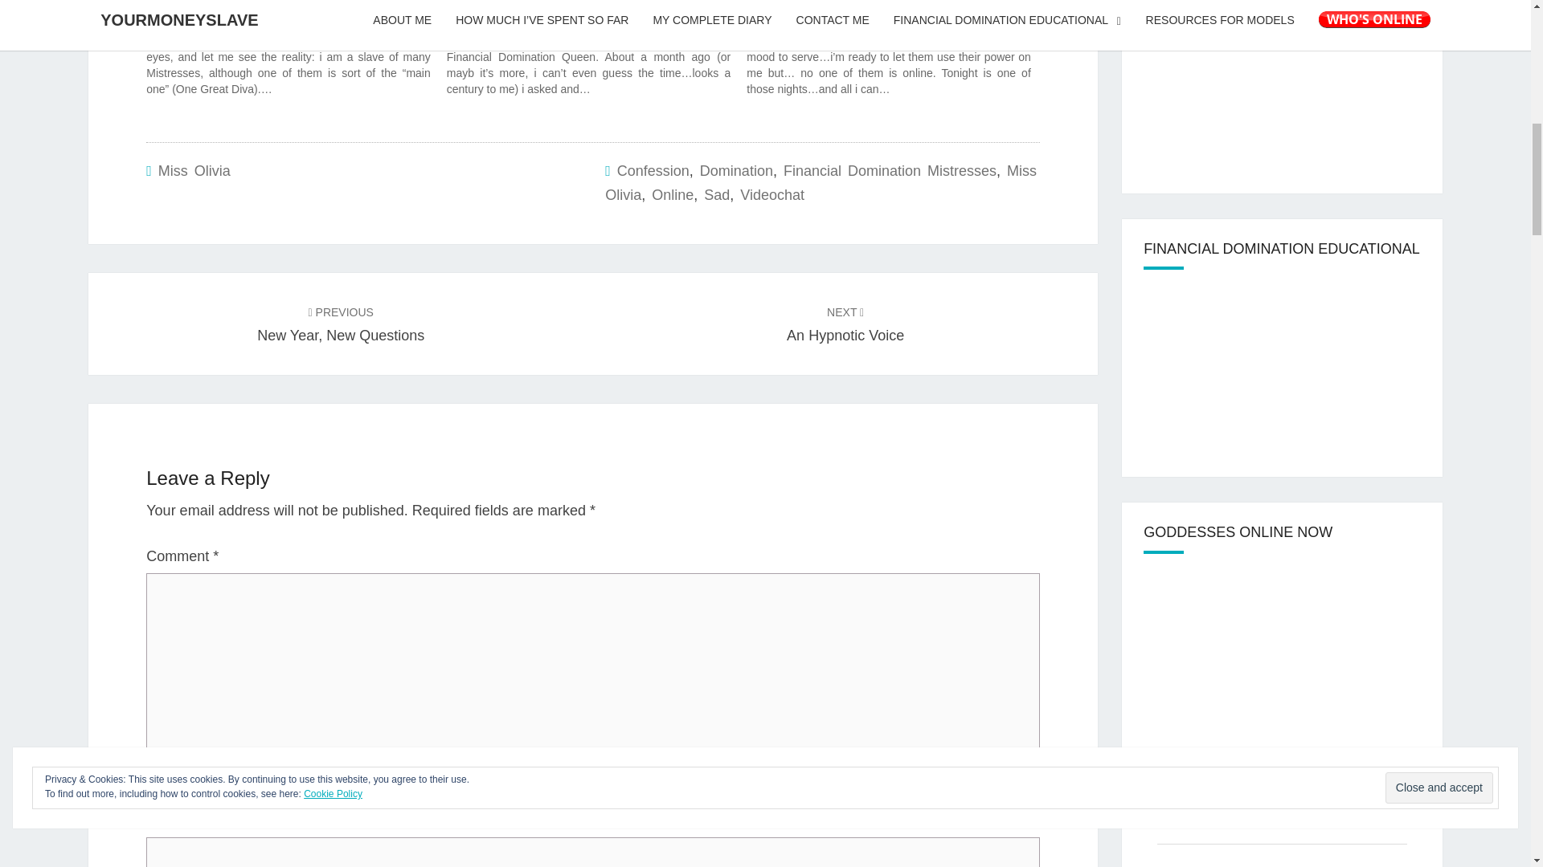 This screenshot has height=867, width=1543. I want to click on Online, so click(672, 194).